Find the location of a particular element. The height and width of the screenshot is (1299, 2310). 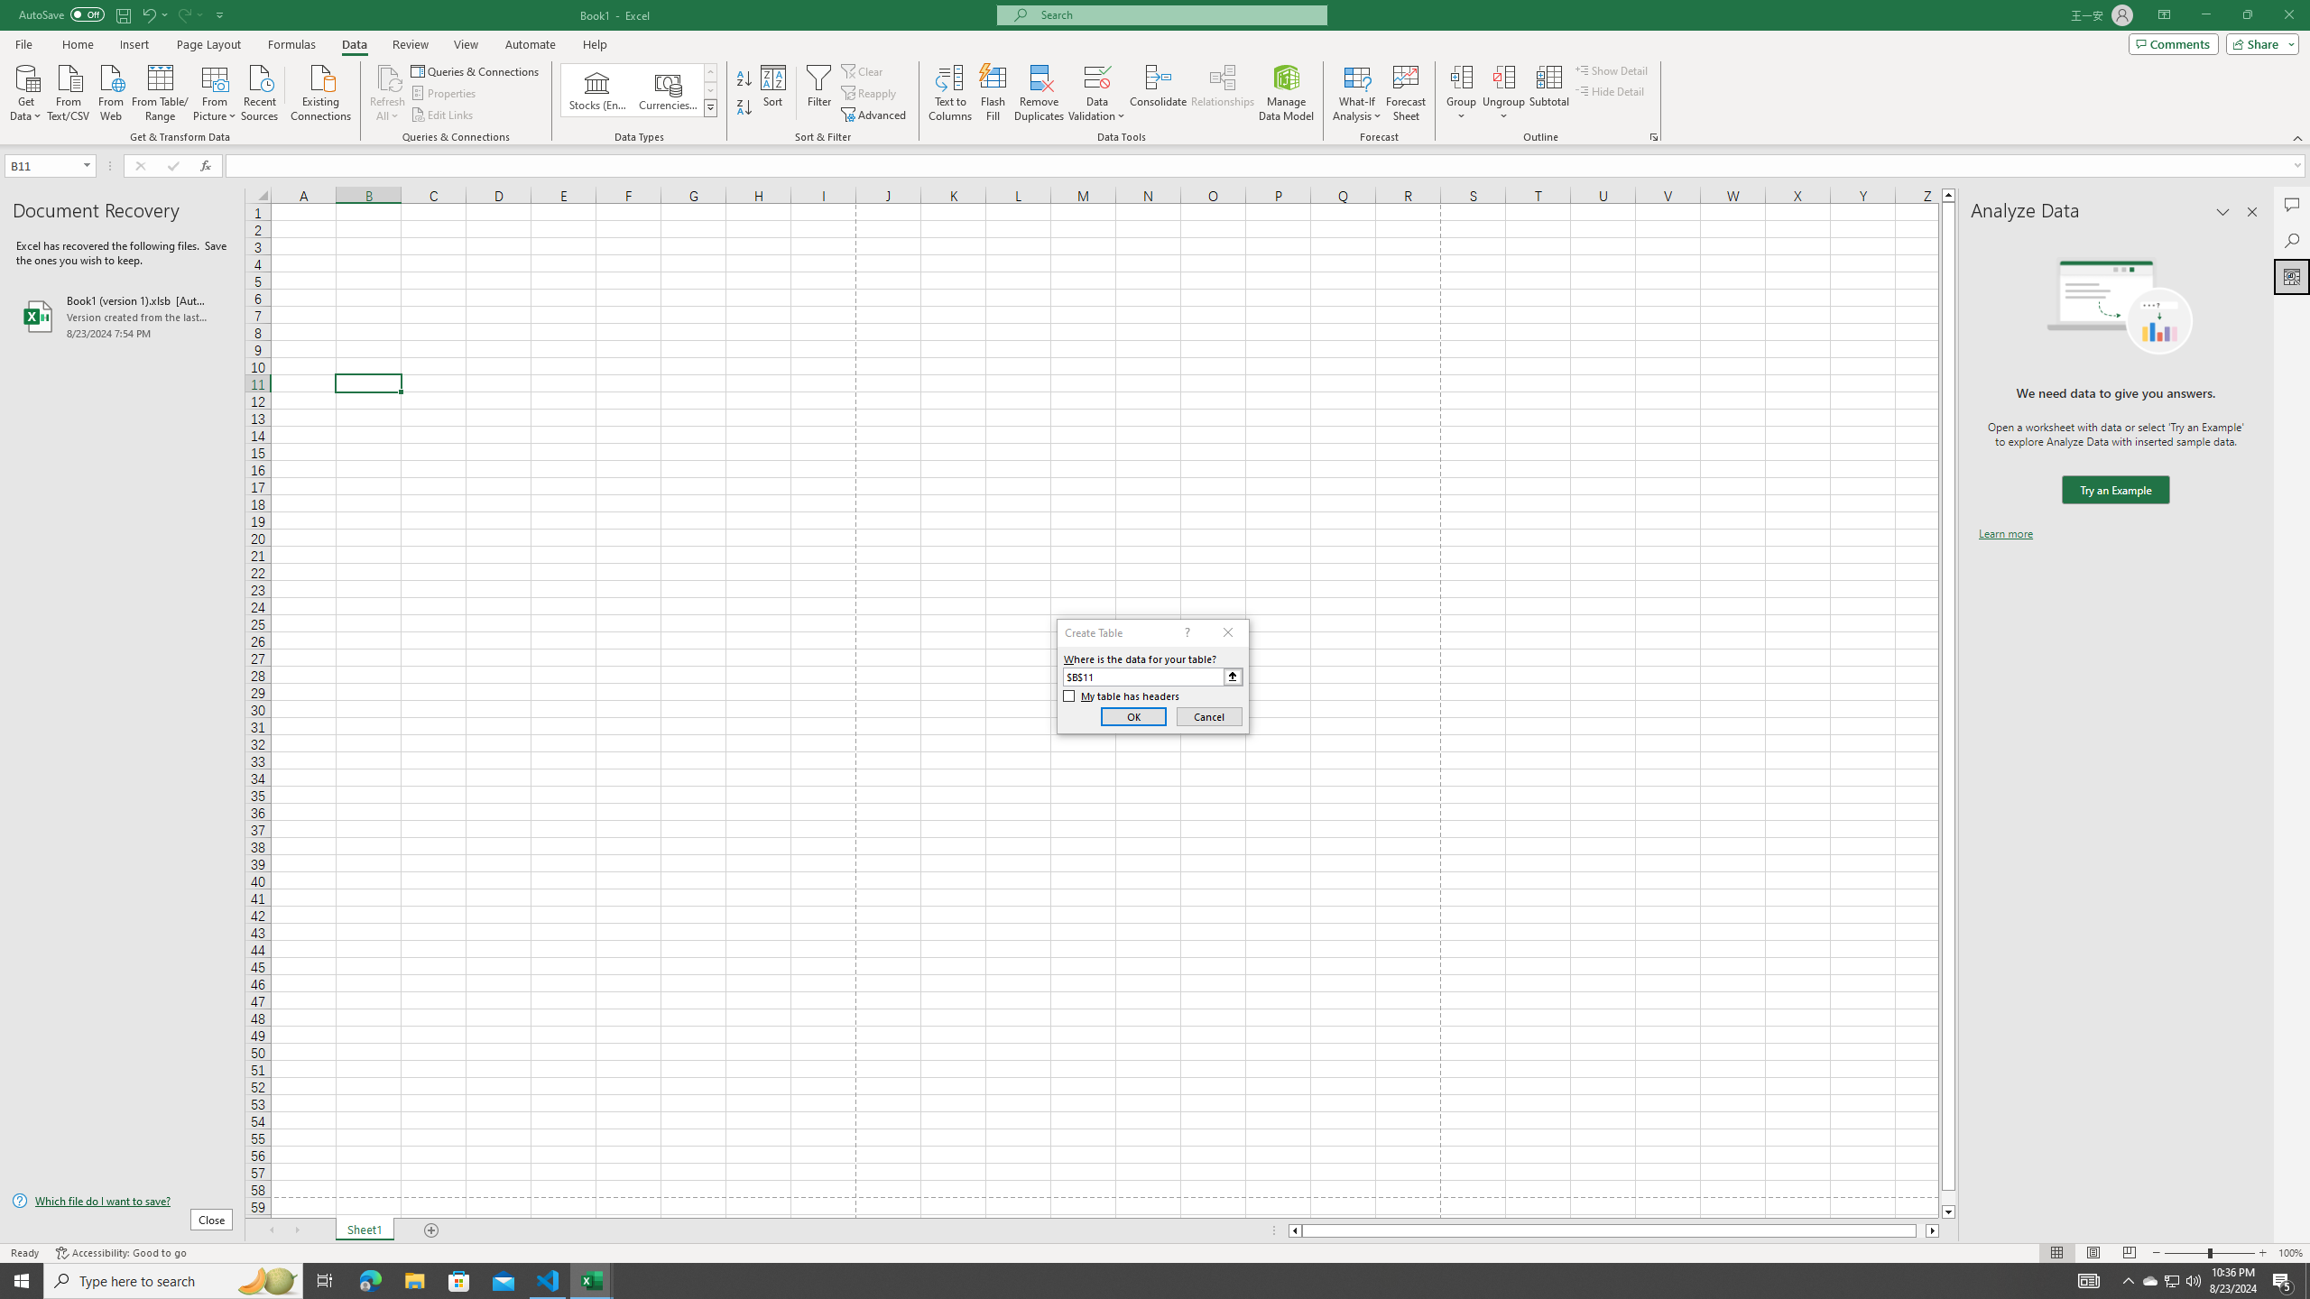

Remove Duplicates is located at coordinates (1039, 93).